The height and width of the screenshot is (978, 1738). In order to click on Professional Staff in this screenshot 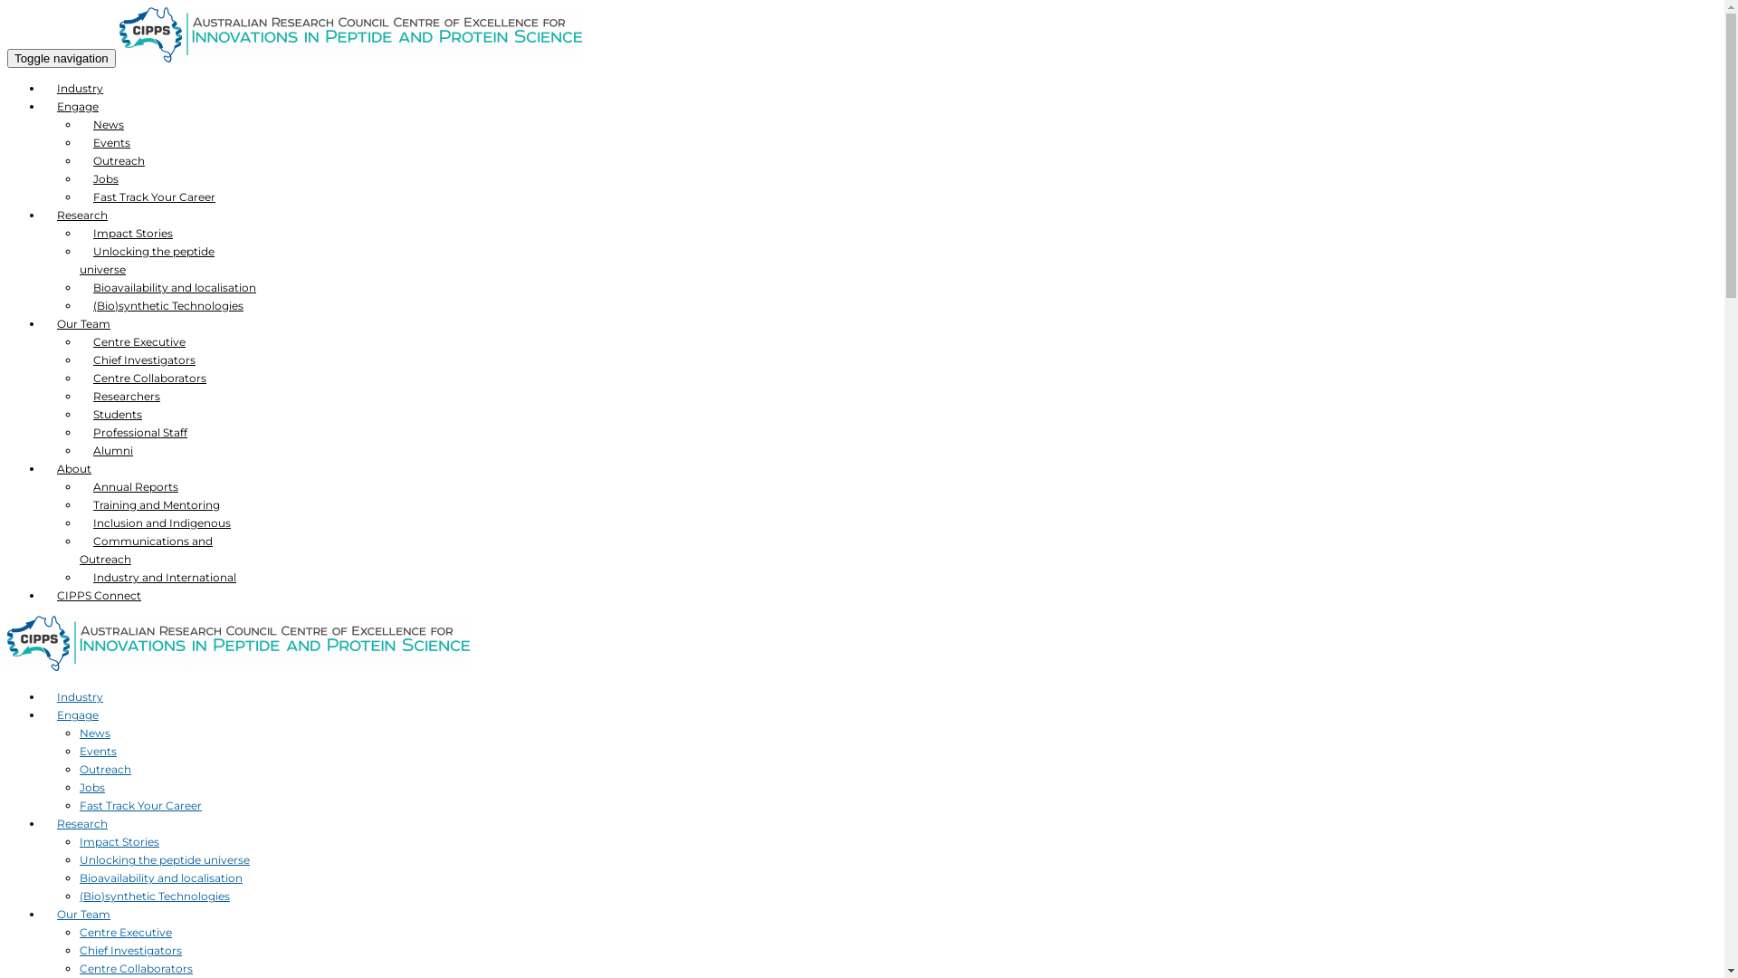, I will do `click(140, 433)`.